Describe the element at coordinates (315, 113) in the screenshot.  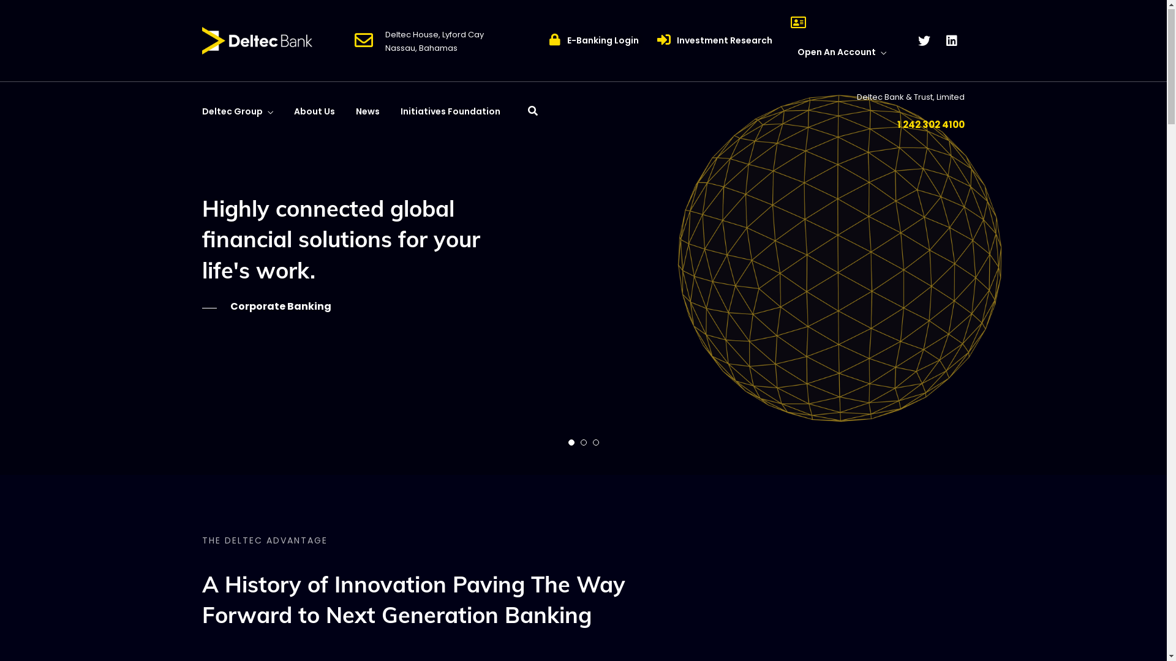
I see `About Us` at that location.